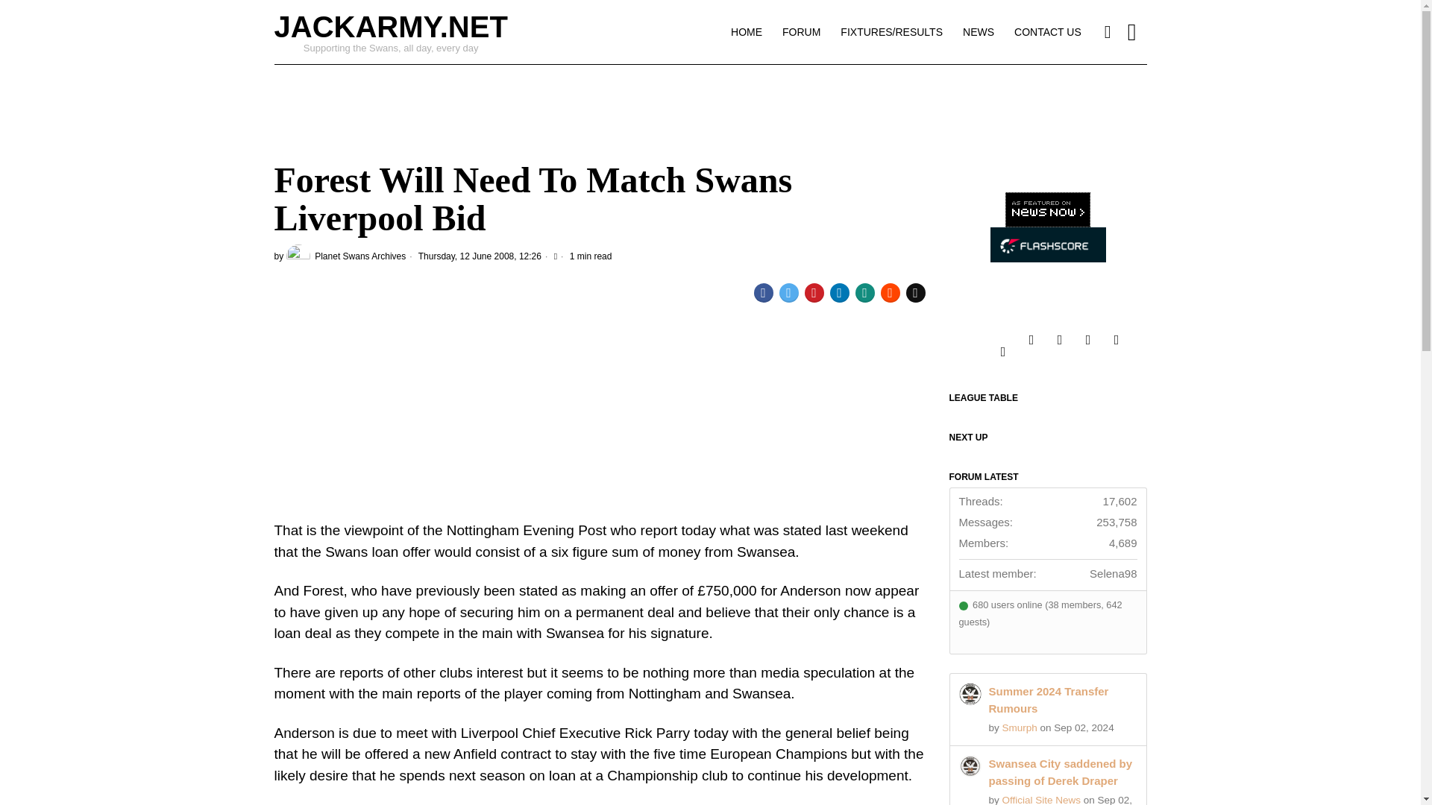 This screenshot has width=1432, height=805. Describe the element at coordinates (979, 31) in the screenshot. I see `NEWS` at that location.